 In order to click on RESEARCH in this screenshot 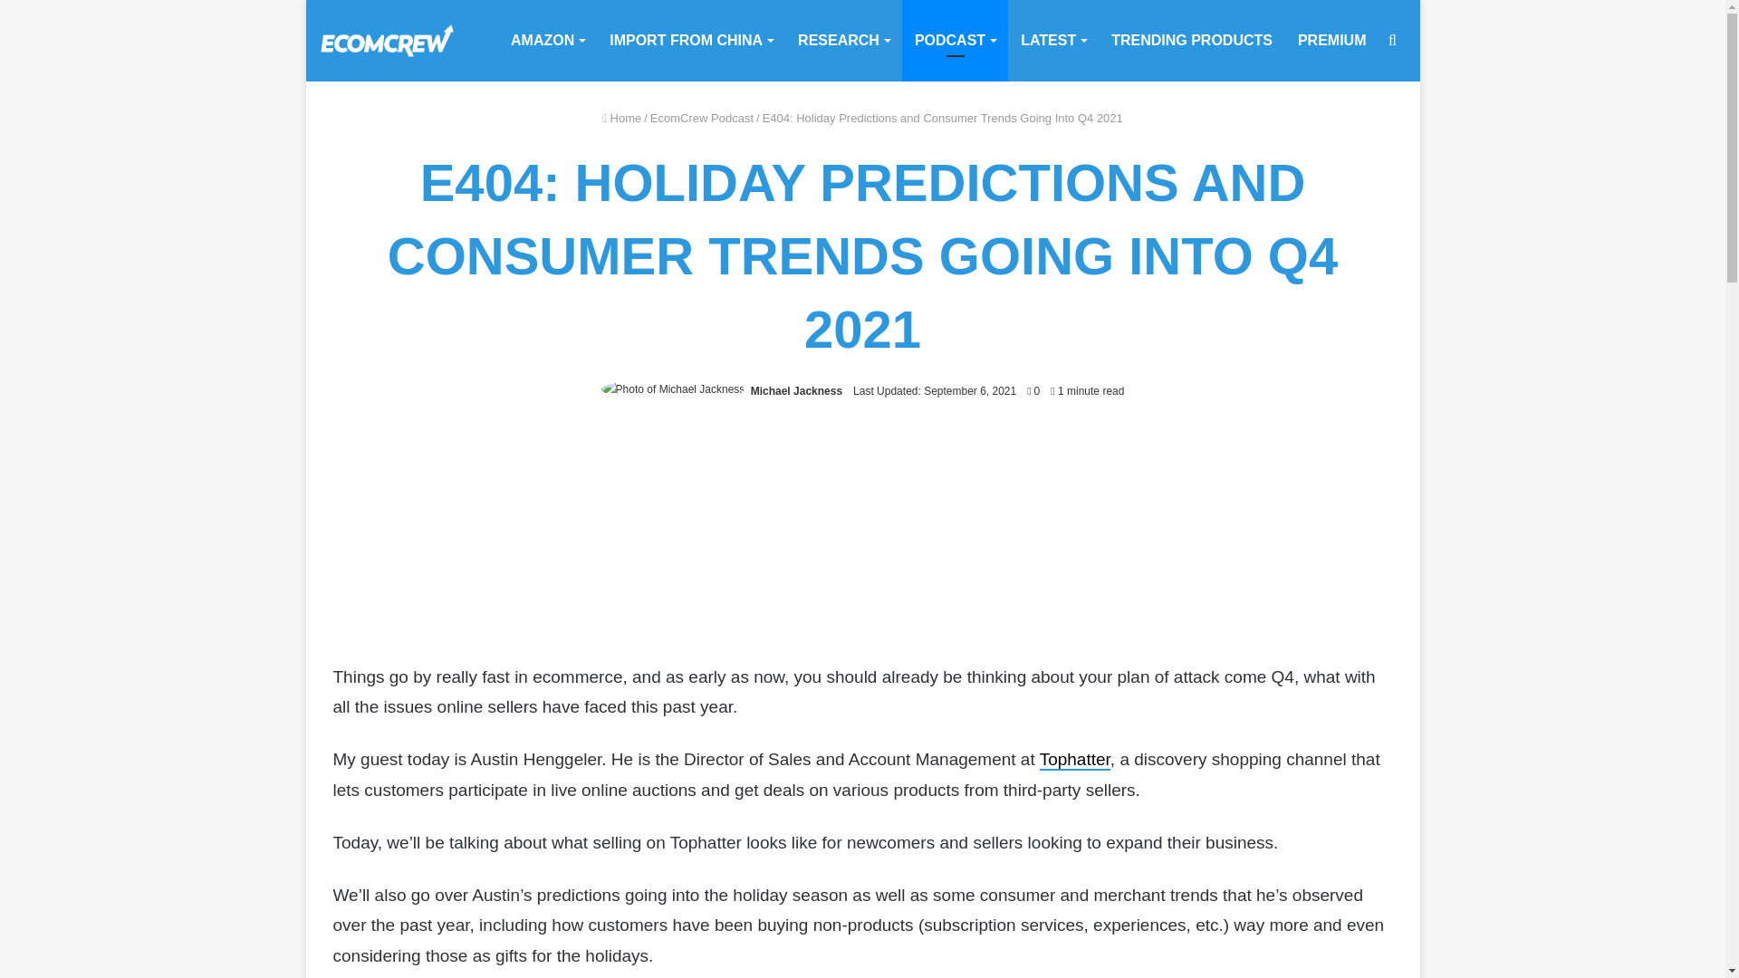, I will do `click(844, 40)`.